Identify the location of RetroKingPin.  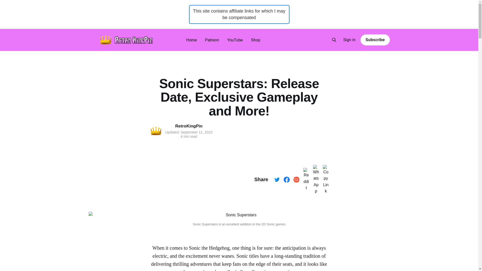
(189, 126).